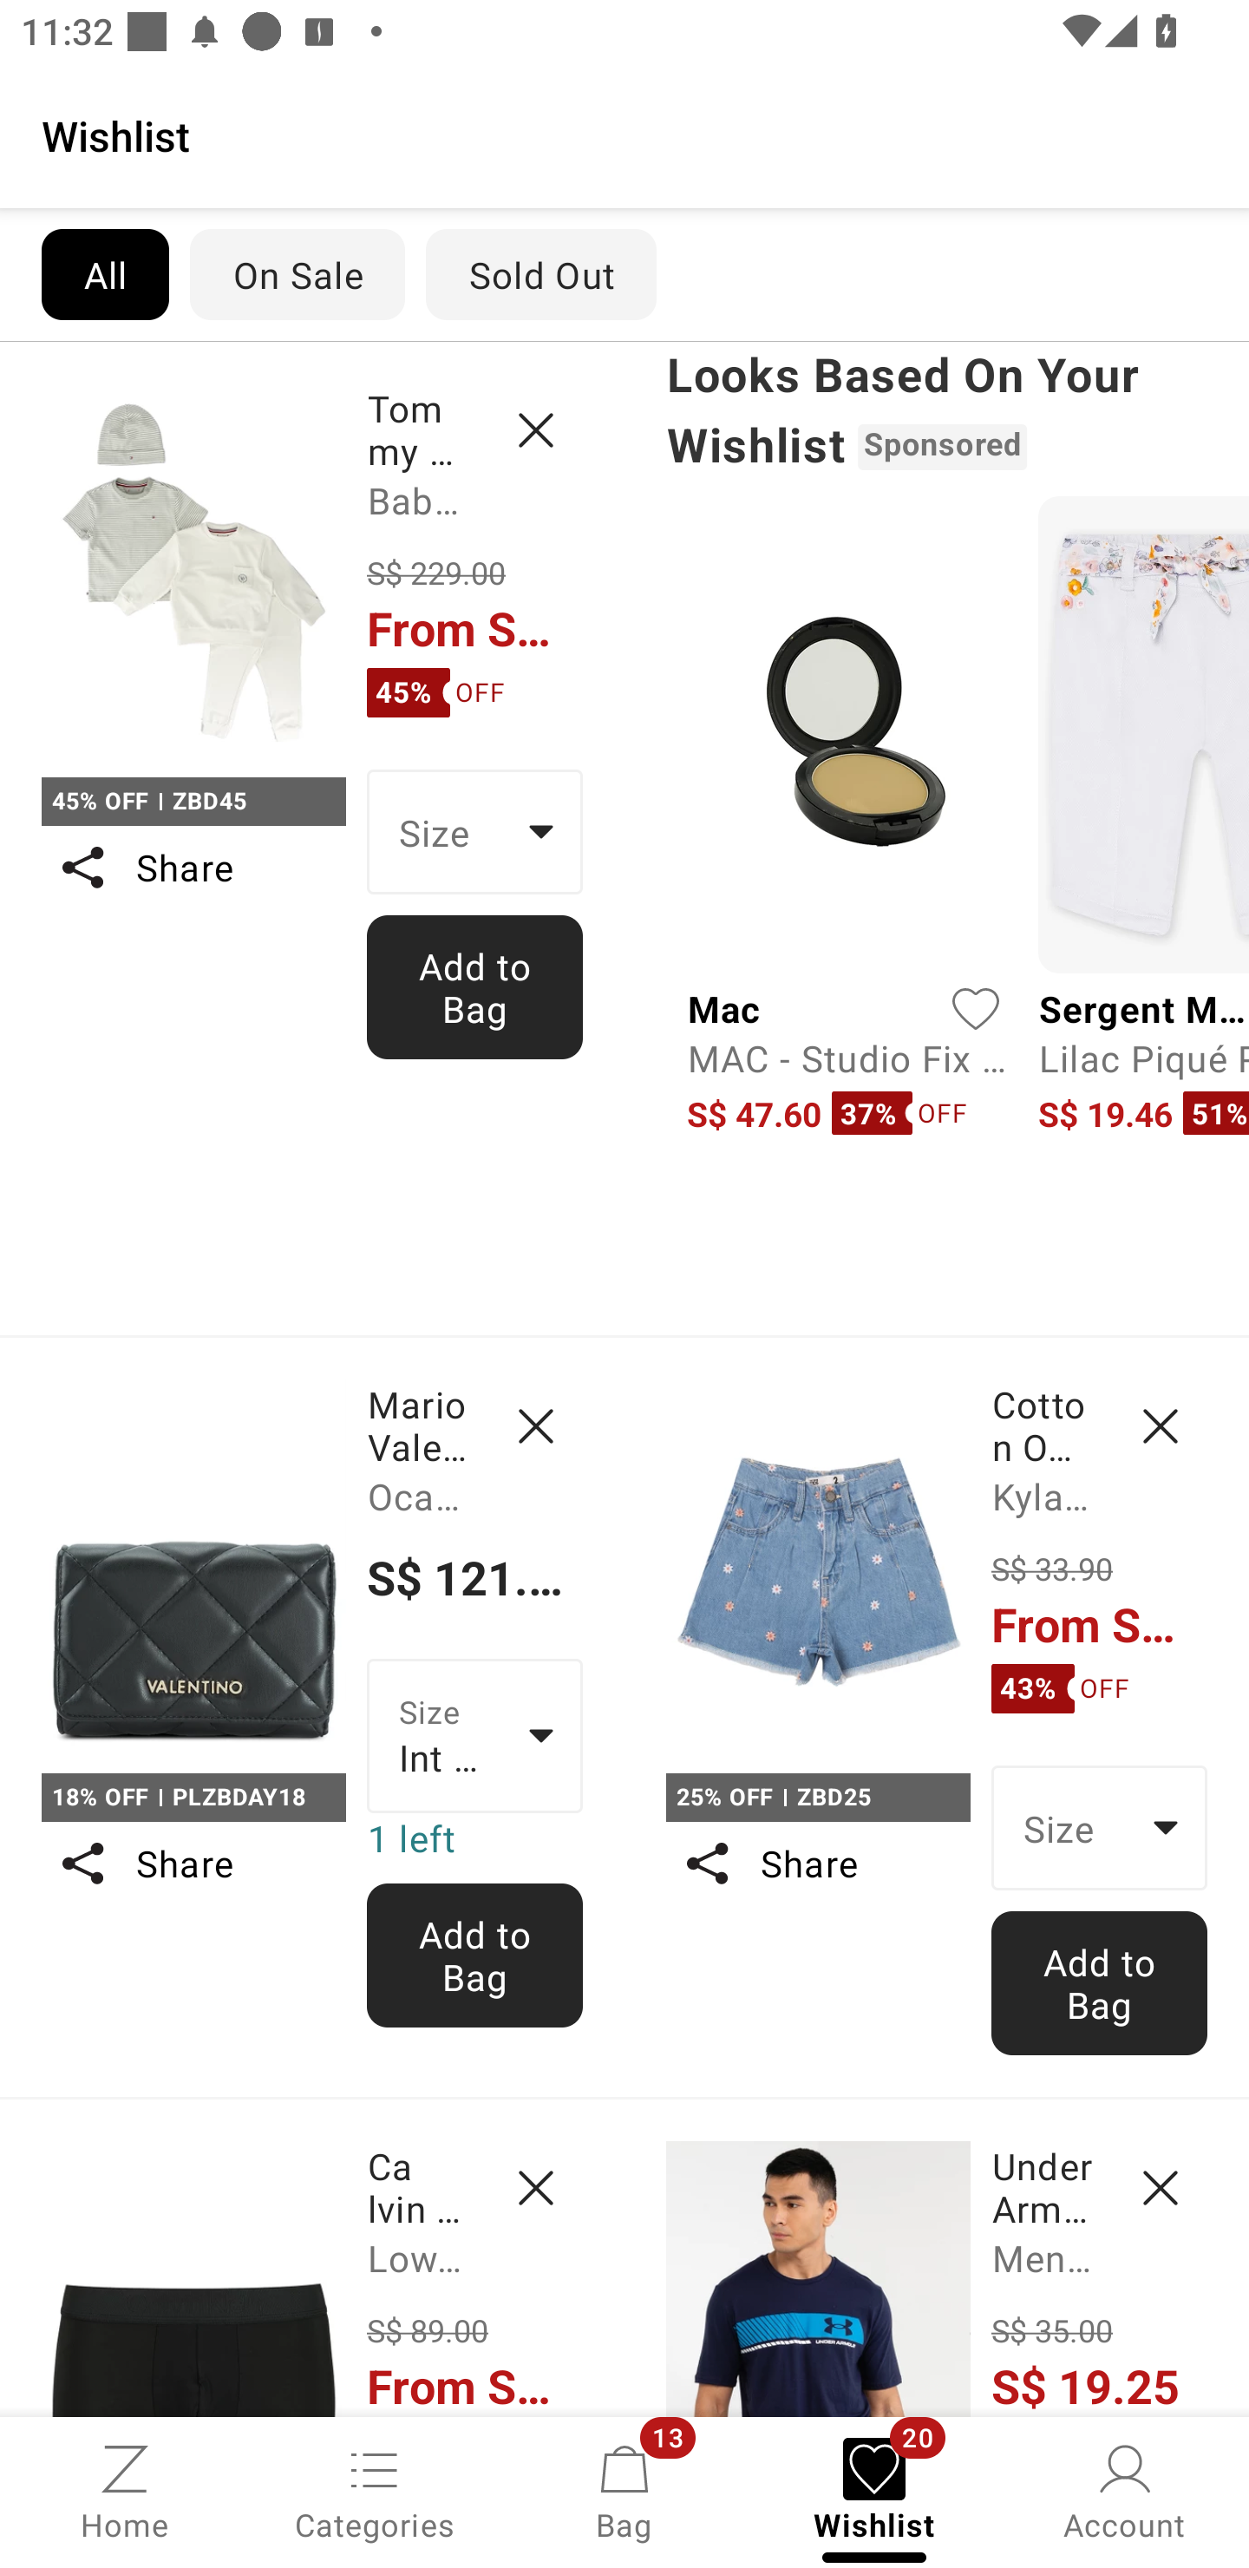 Image resolution: width=1249 pixels, height=2568 pixels. Describe the element at coordinates (1100, 1828) in the screenshot. I see `Size` at that location.